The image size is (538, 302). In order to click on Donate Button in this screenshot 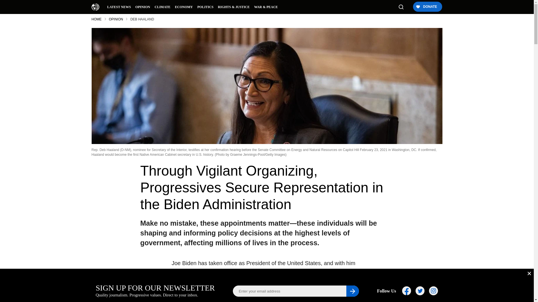, I will do `click(427, 7)`.